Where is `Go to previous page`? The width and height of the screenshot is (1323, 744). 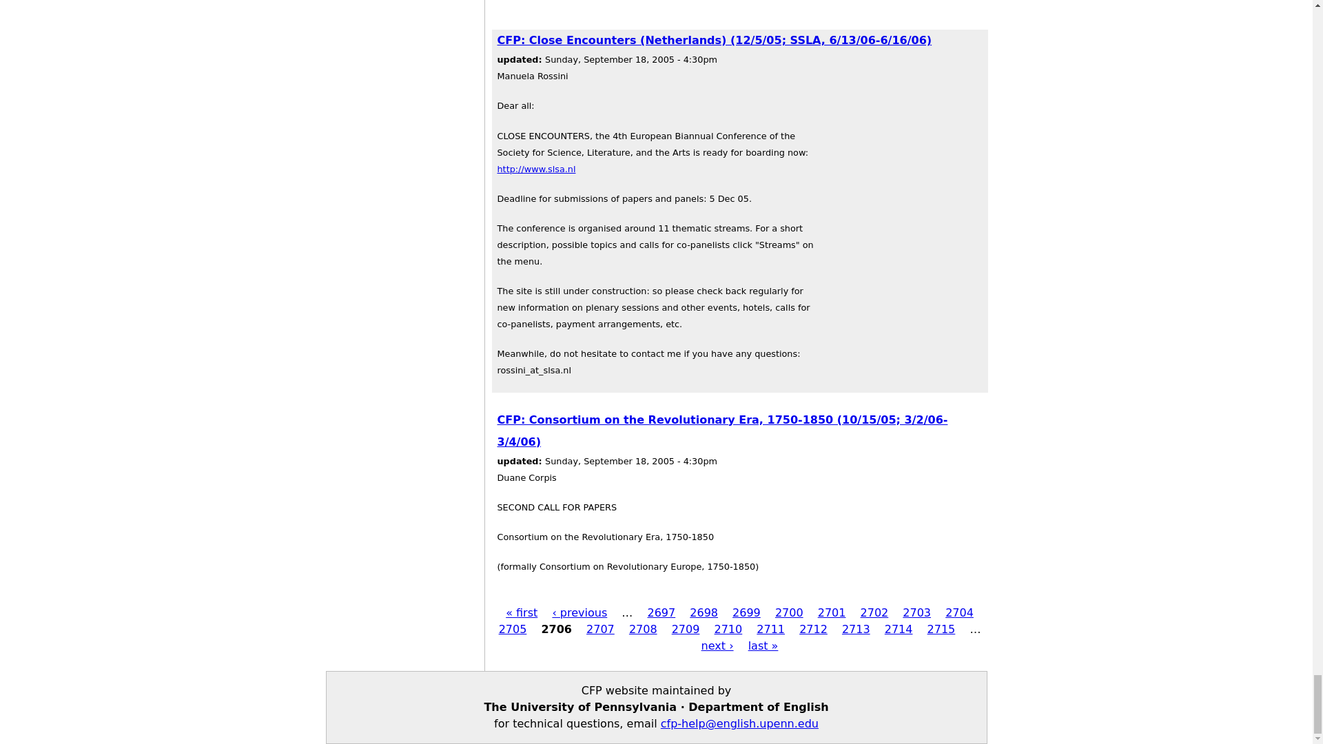 Go to previous page is located at coordinates (579, 612).